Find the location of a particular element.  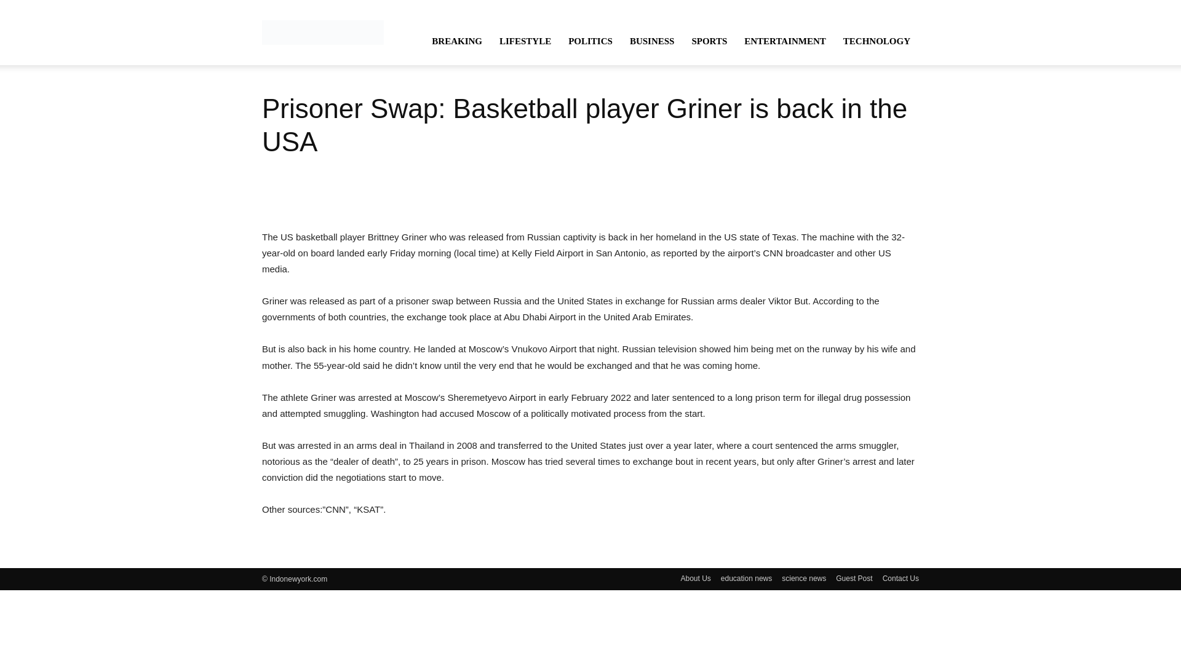

POLITICS is located at coordinates (590, 41).